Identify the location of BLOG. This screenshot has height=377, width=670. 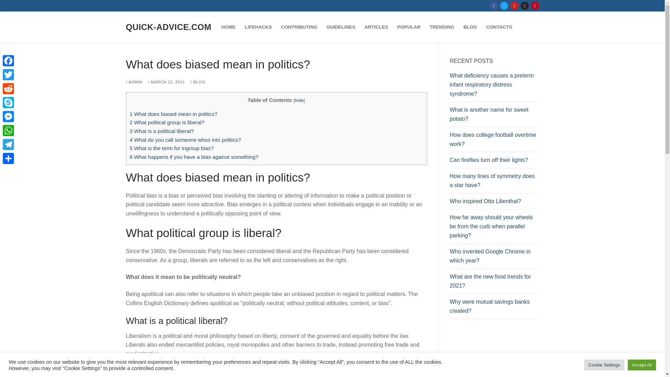
(470, 27).